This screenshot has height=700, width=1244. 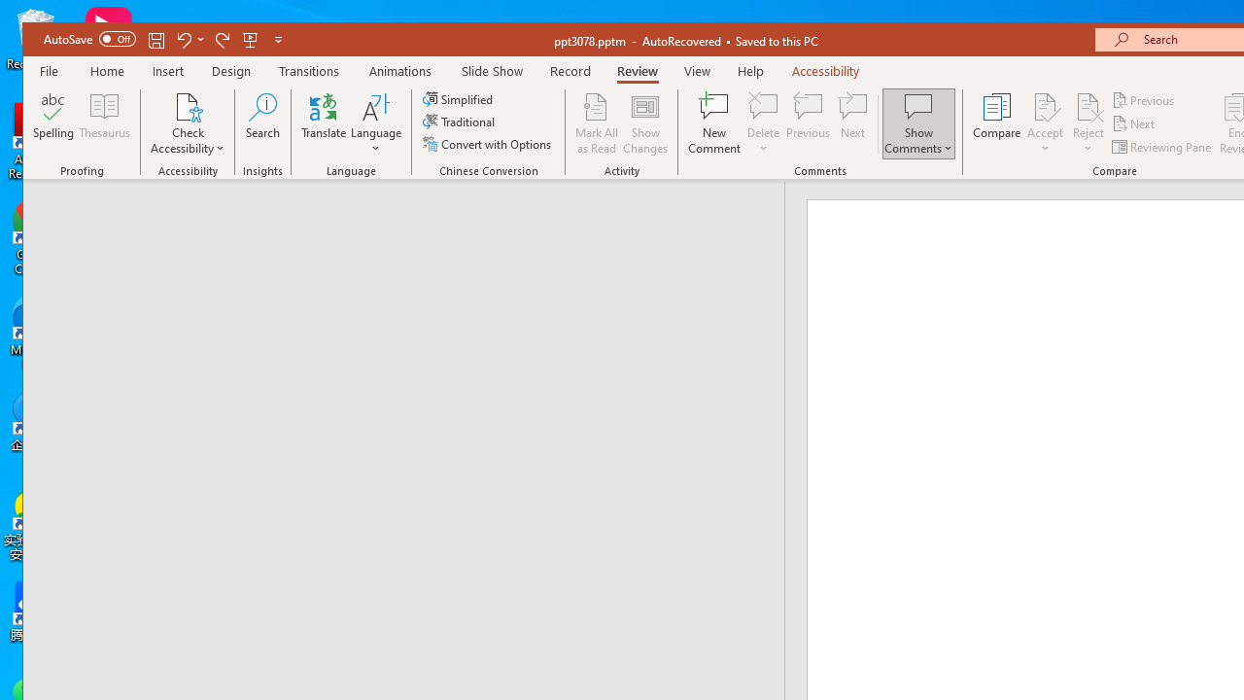 What do you see at coordinates (164, 39) in the screenshot?
I see `Quick Access Toolbar` at bounding box center [164, 39].